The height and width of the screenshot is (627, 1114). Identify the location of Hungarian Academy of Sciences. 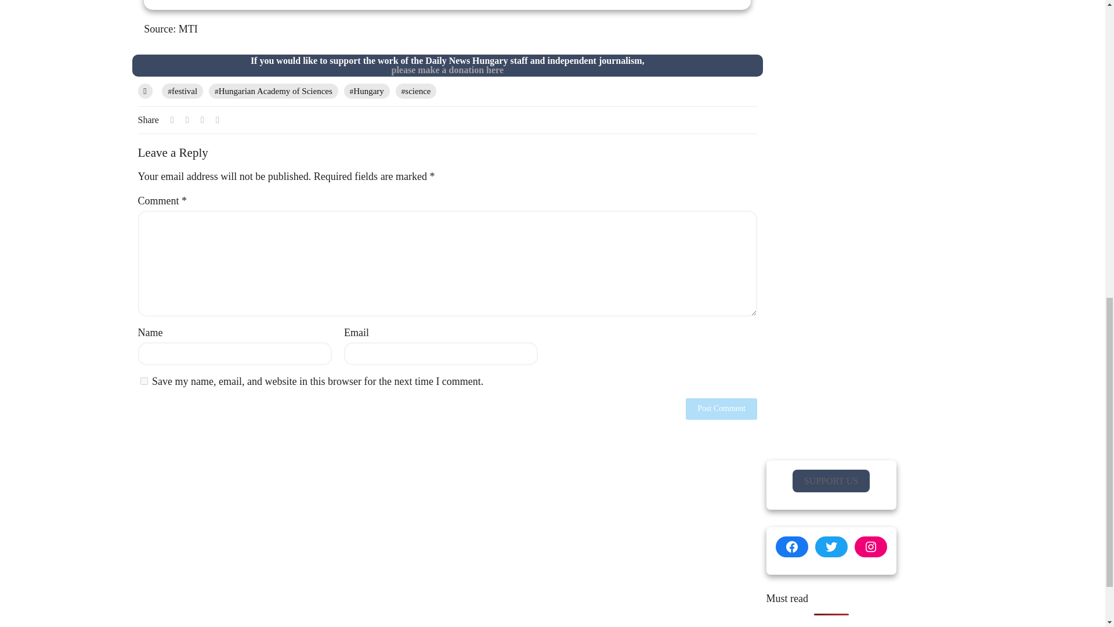
(182, 91).